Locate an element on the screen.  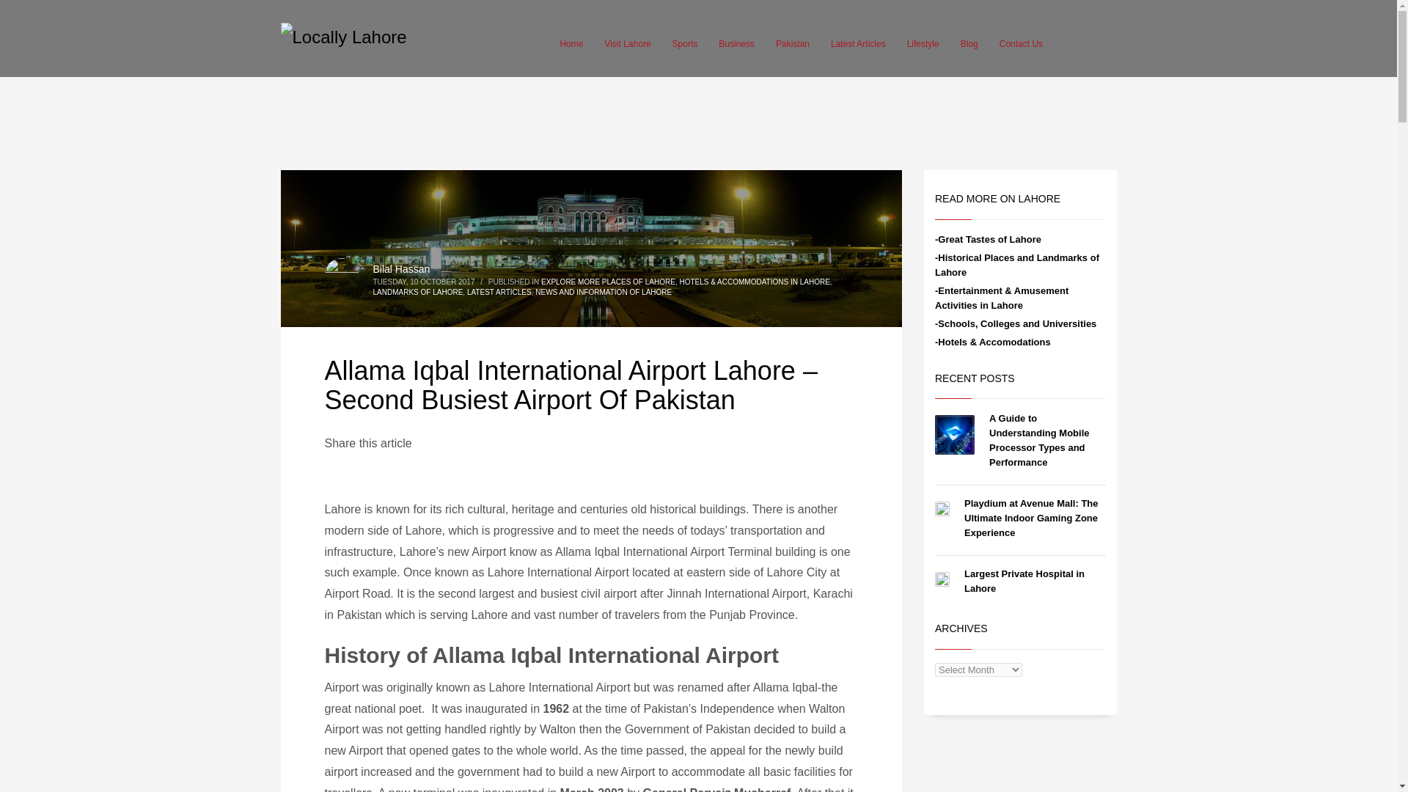
Pakistan is located at coordinates (792, 44).